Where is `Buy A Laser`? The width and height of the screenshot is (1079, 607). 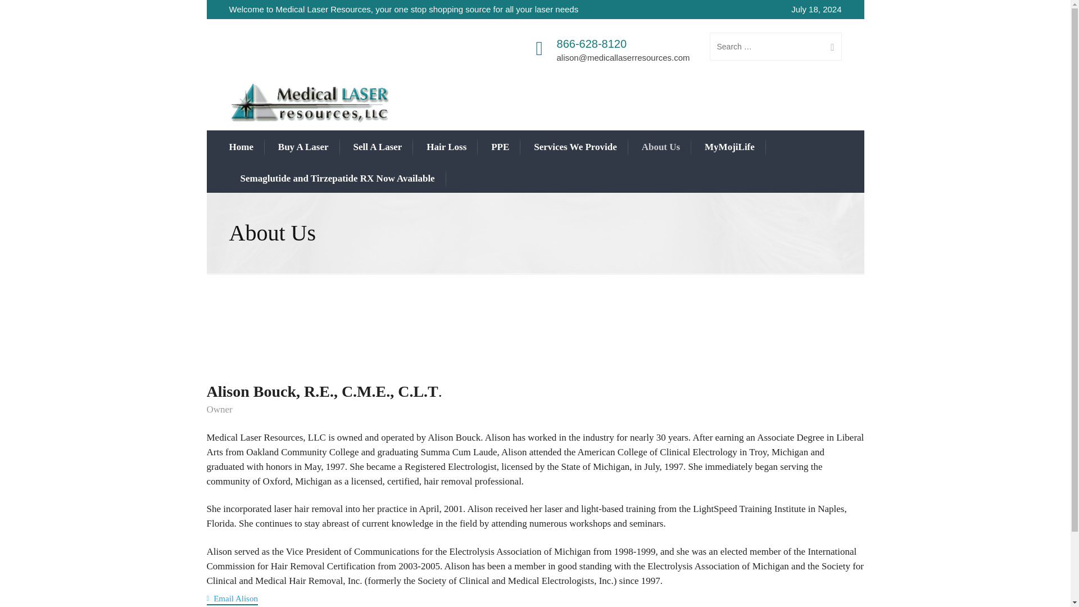
Buy A Laser is located at coordinates (303, 147).